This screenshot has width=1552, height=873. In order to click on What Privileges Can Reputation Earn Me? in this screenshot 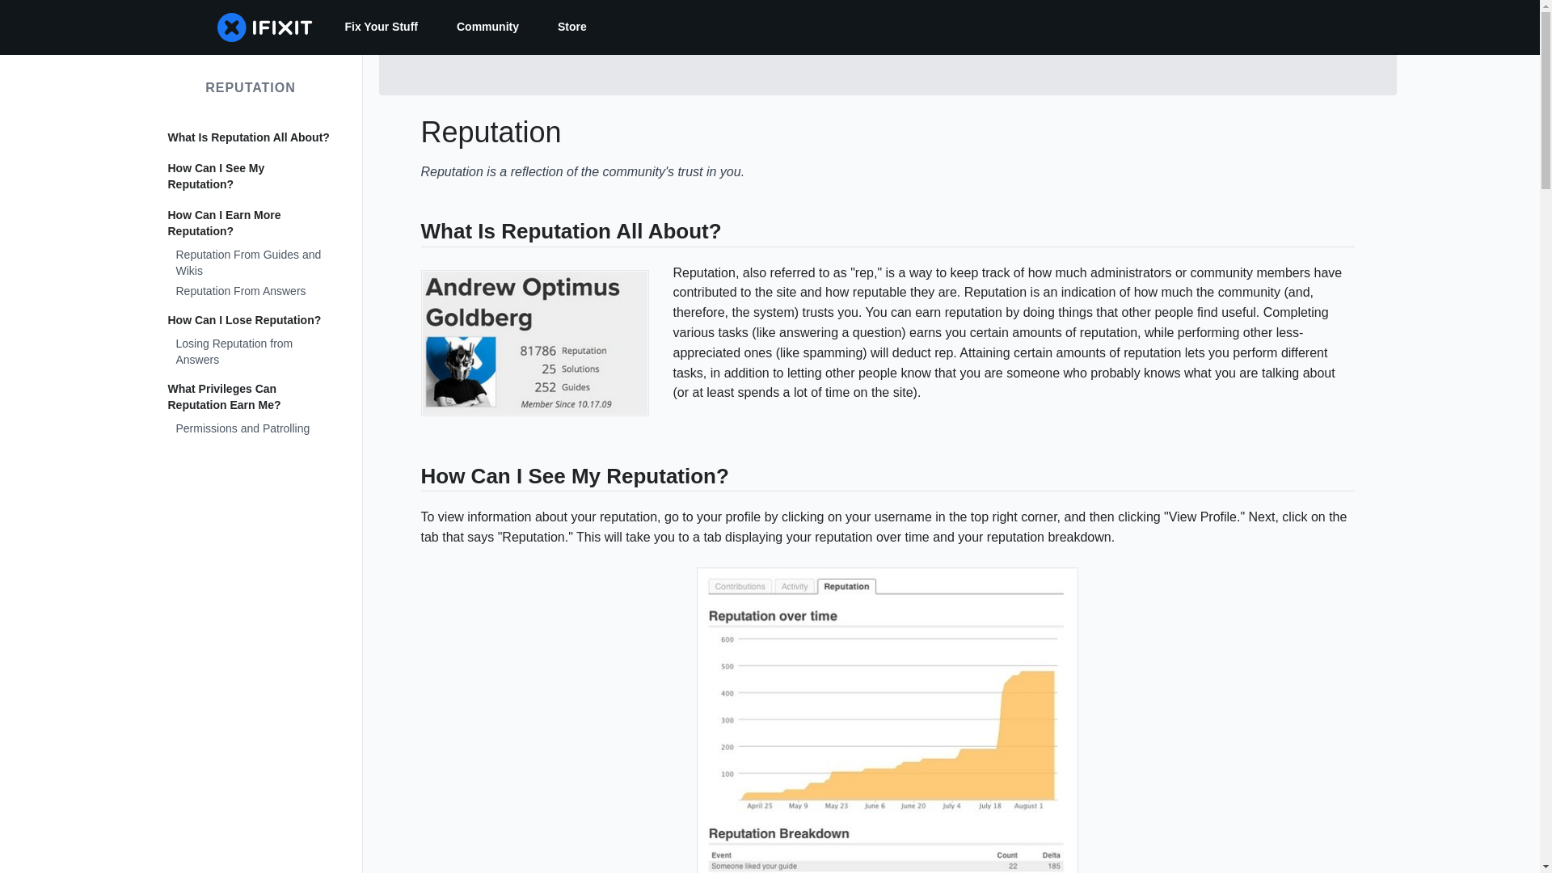, I will do `click(251, 398)`.